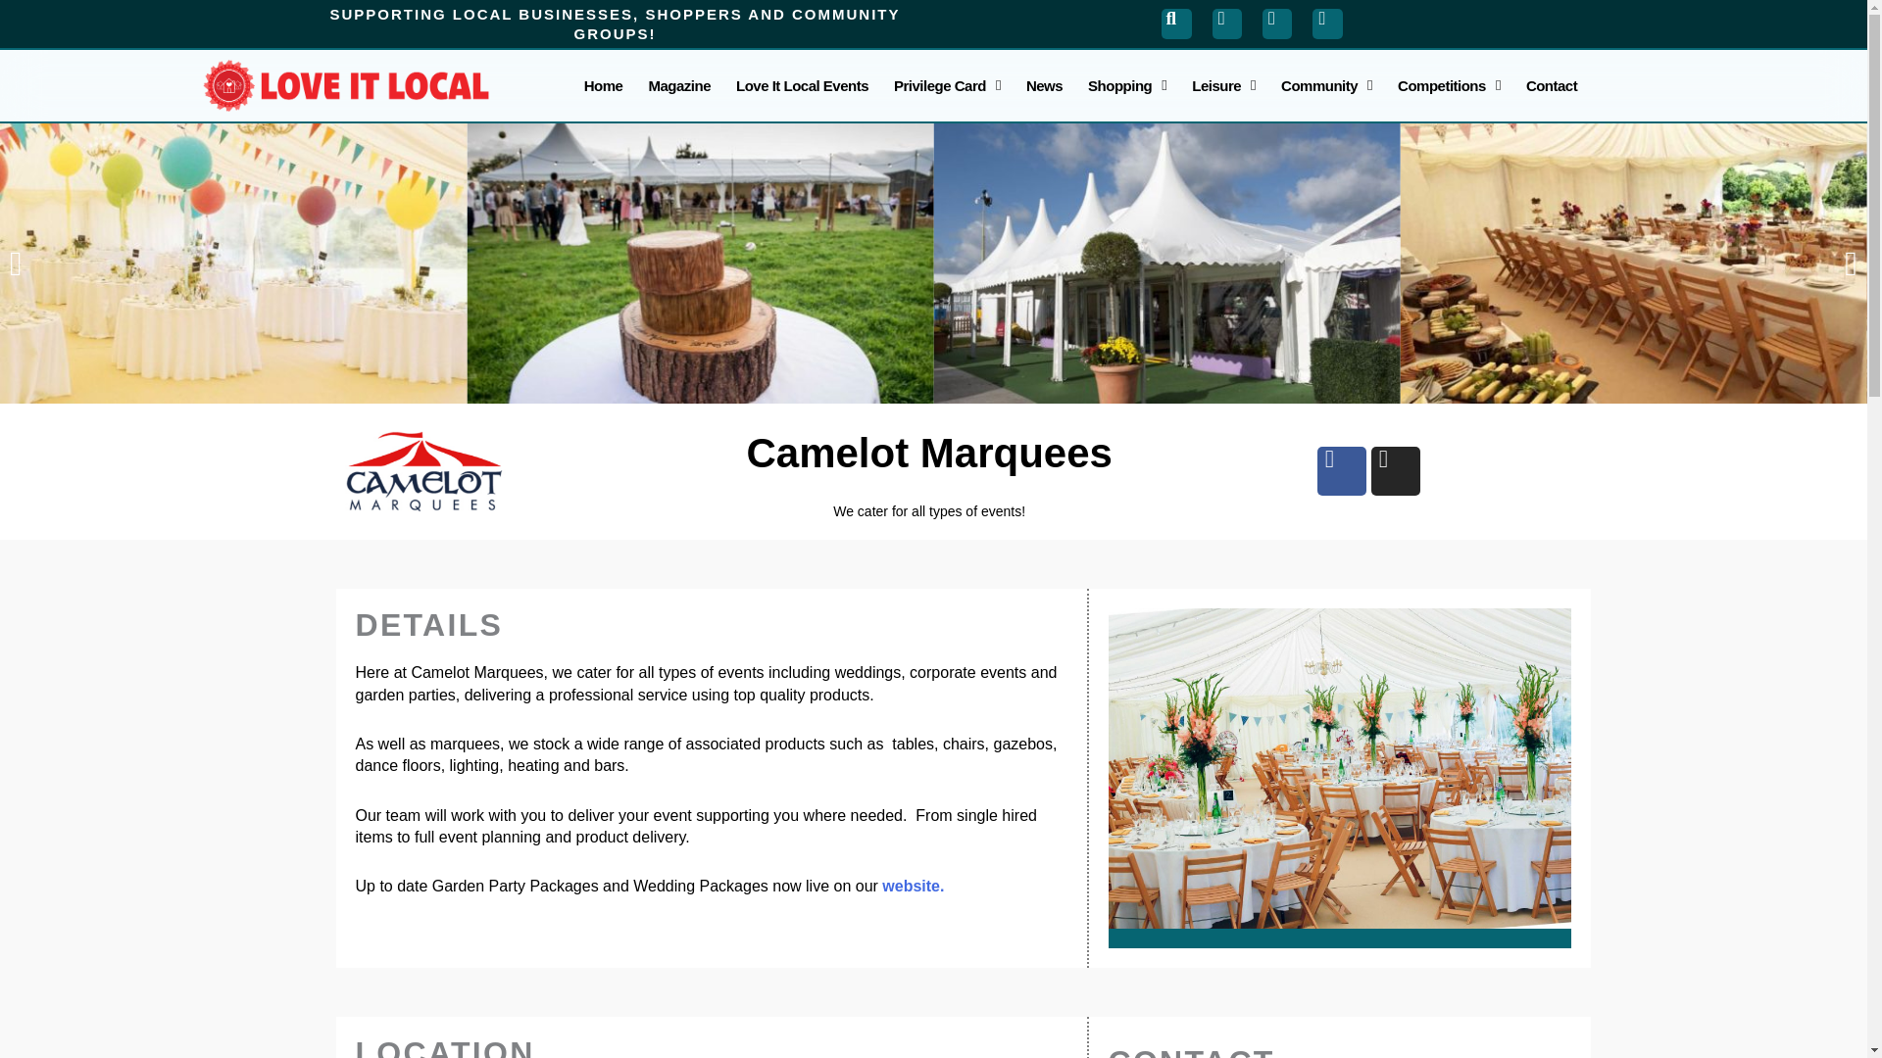  What do you see at coordinates (1276, 23) in the screenshot?
I see `Instagram` at bounding box center [1276, 23].